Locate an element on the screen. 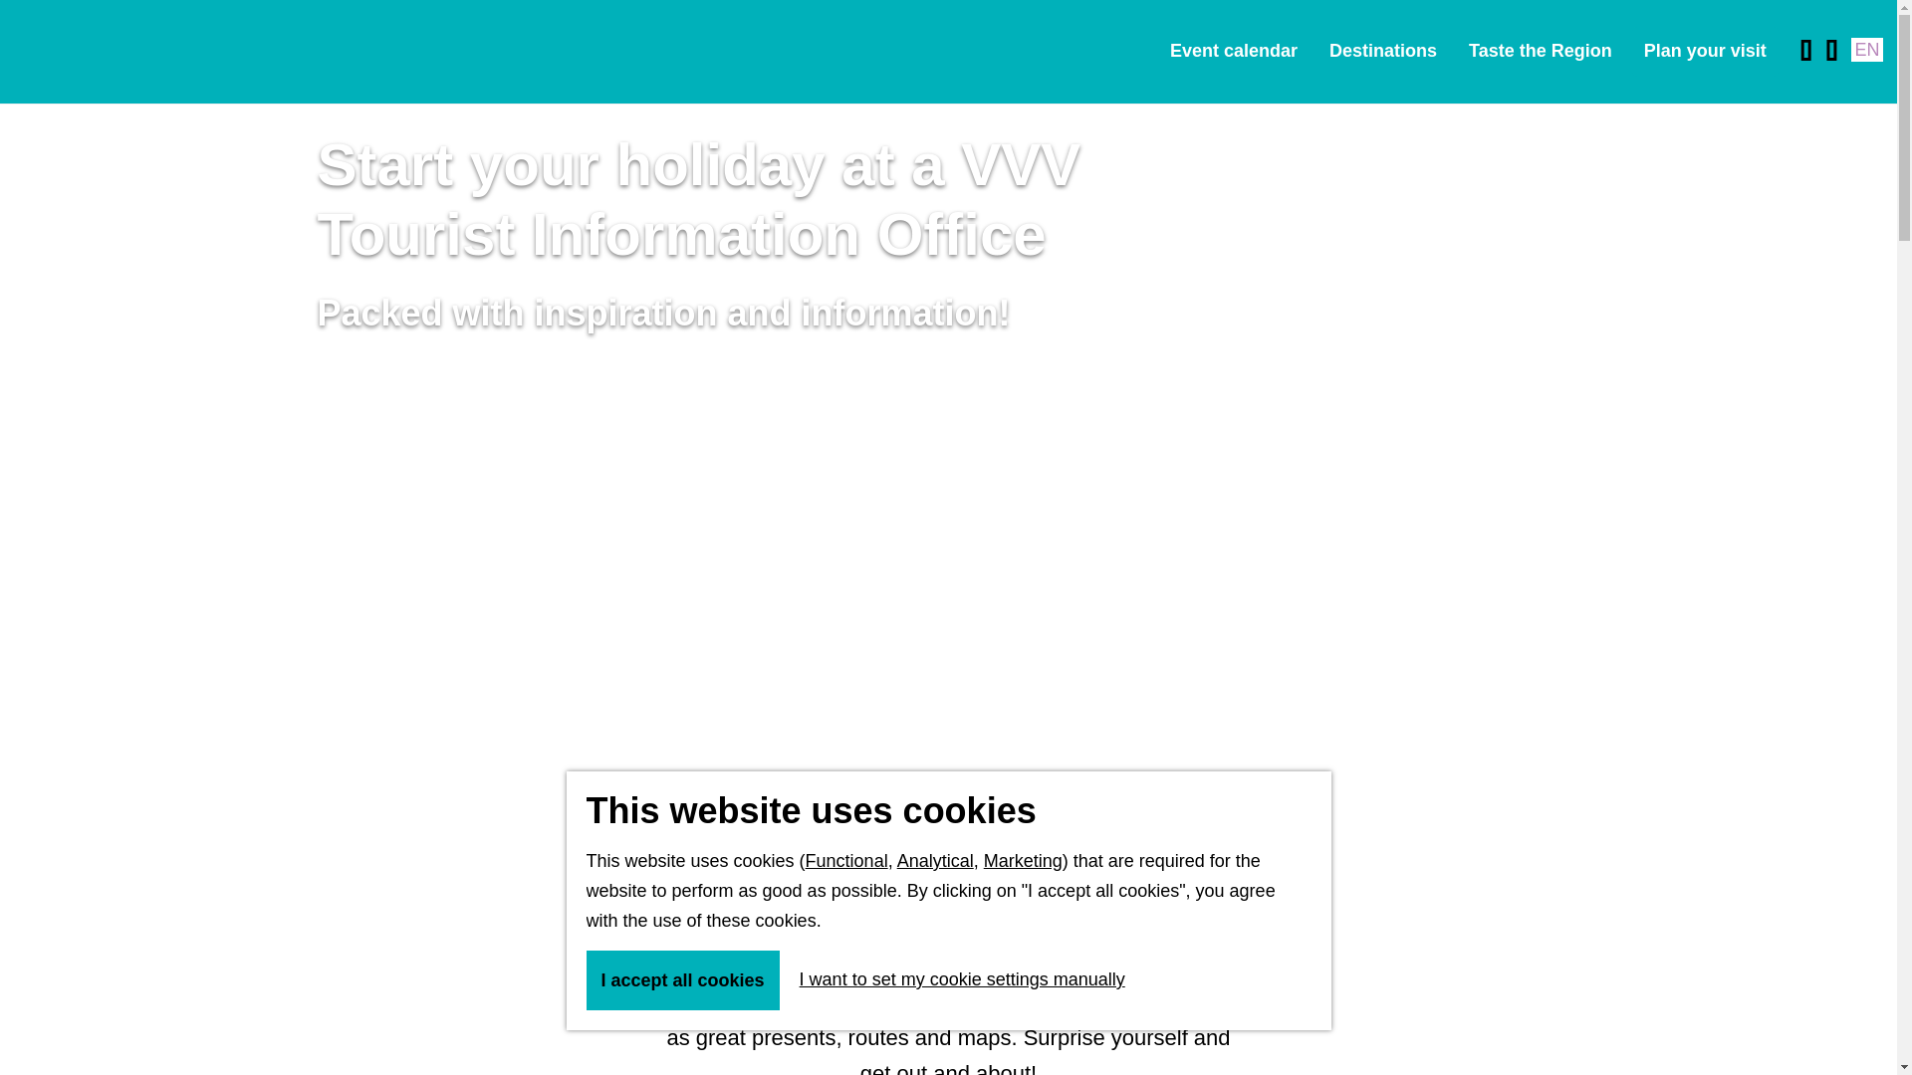  Plan your visit is located at coordinates (1705, 52).